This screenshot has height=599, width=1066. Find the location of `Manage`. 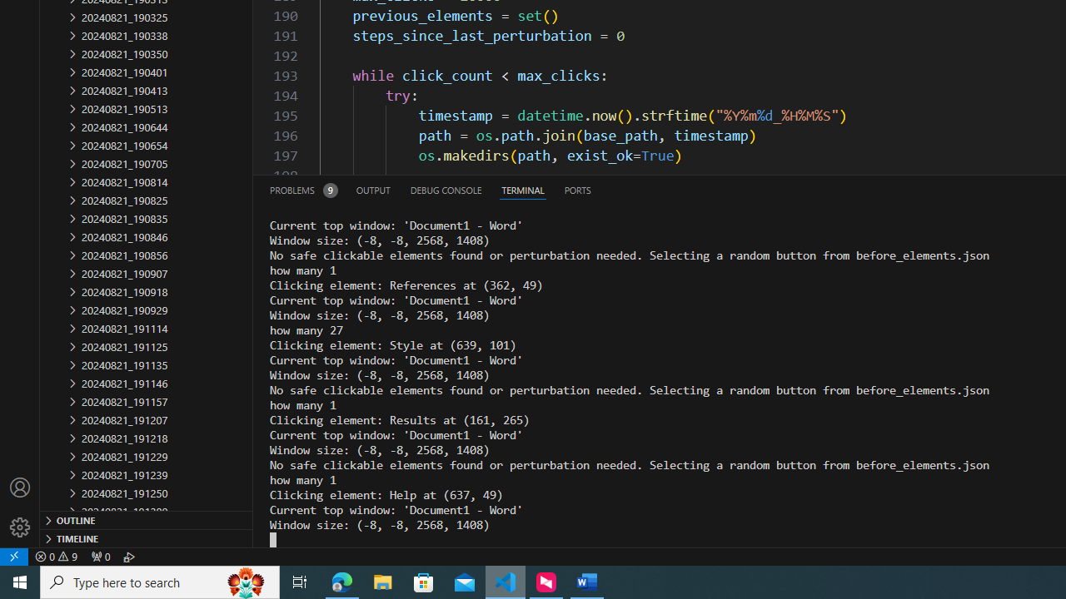

Manage is located at coordinates (20, 527).